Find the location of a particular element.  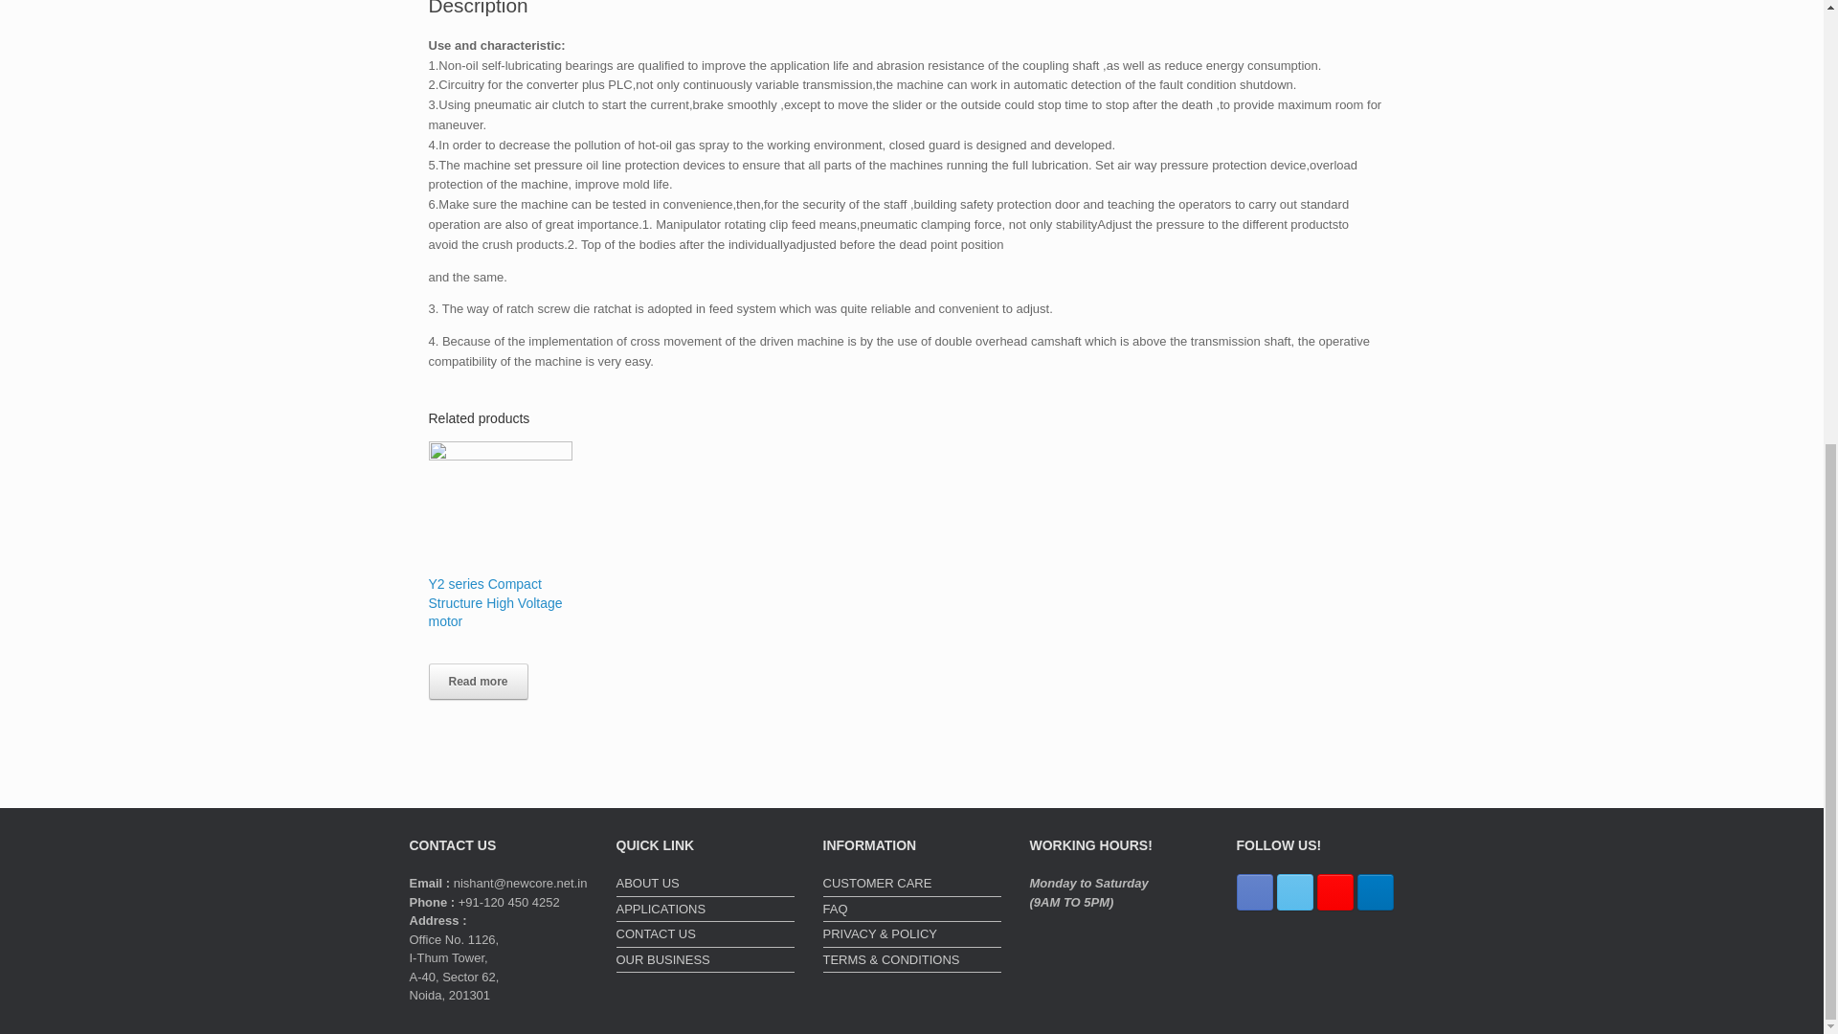

NEWCORE GLOBAL PVT. LTD Google Plus is located at coordinates (1334, 892).